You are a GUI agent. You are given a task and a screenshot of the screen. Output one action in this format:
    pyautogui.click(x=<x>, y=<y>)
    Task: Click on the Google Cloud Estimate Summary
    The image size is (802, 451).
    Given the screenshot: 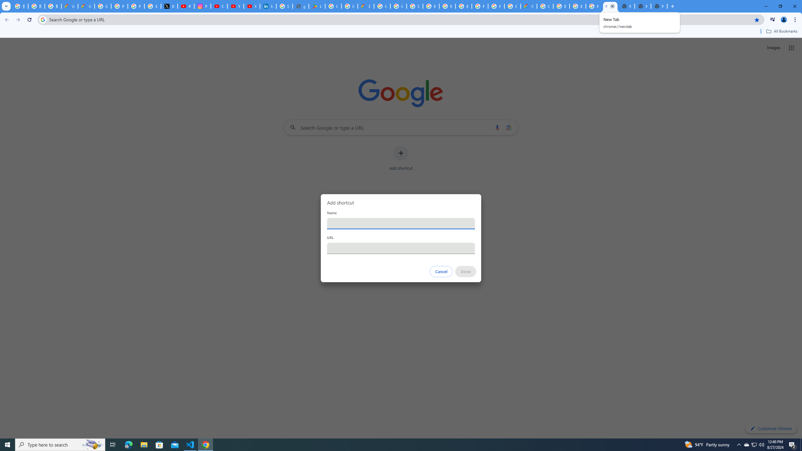 What is the action you would take?
    pyautogui.click(x=529, y=6)
    